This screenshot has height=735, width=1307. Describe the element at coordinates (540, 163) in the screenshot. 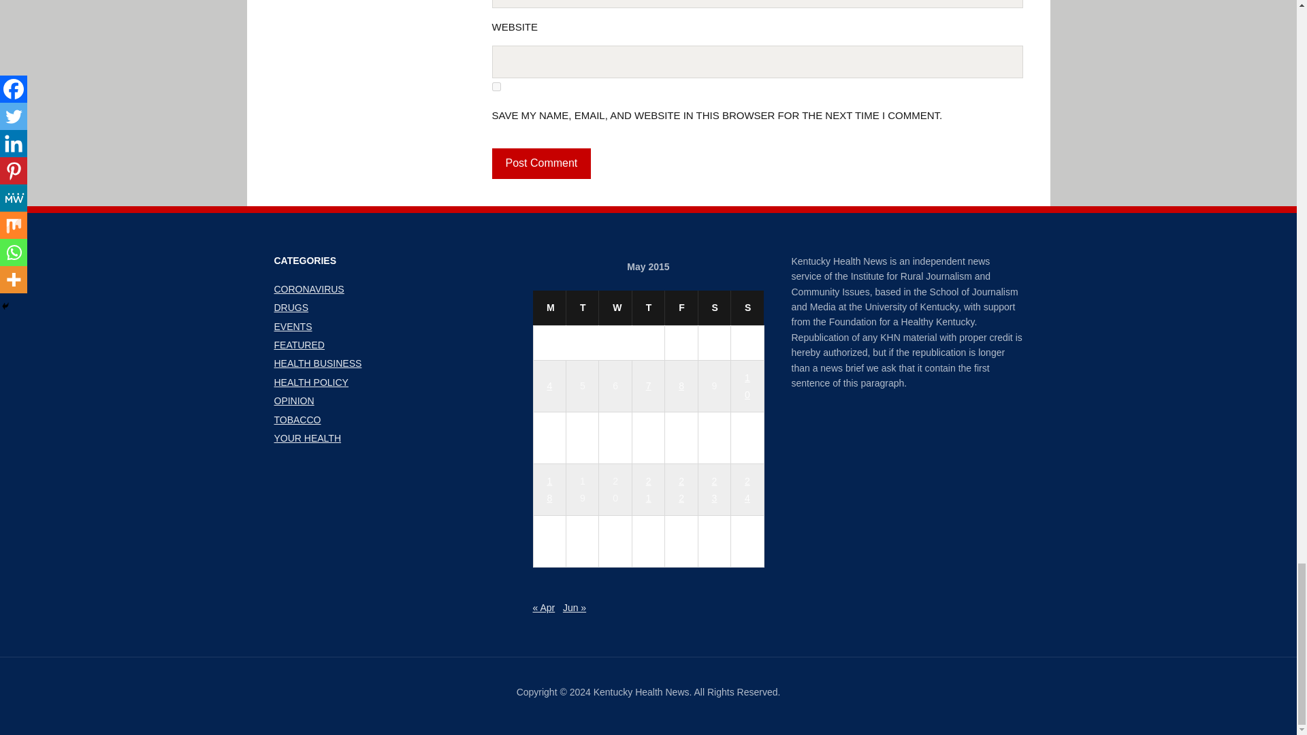

I see `Post Comment` at that location.